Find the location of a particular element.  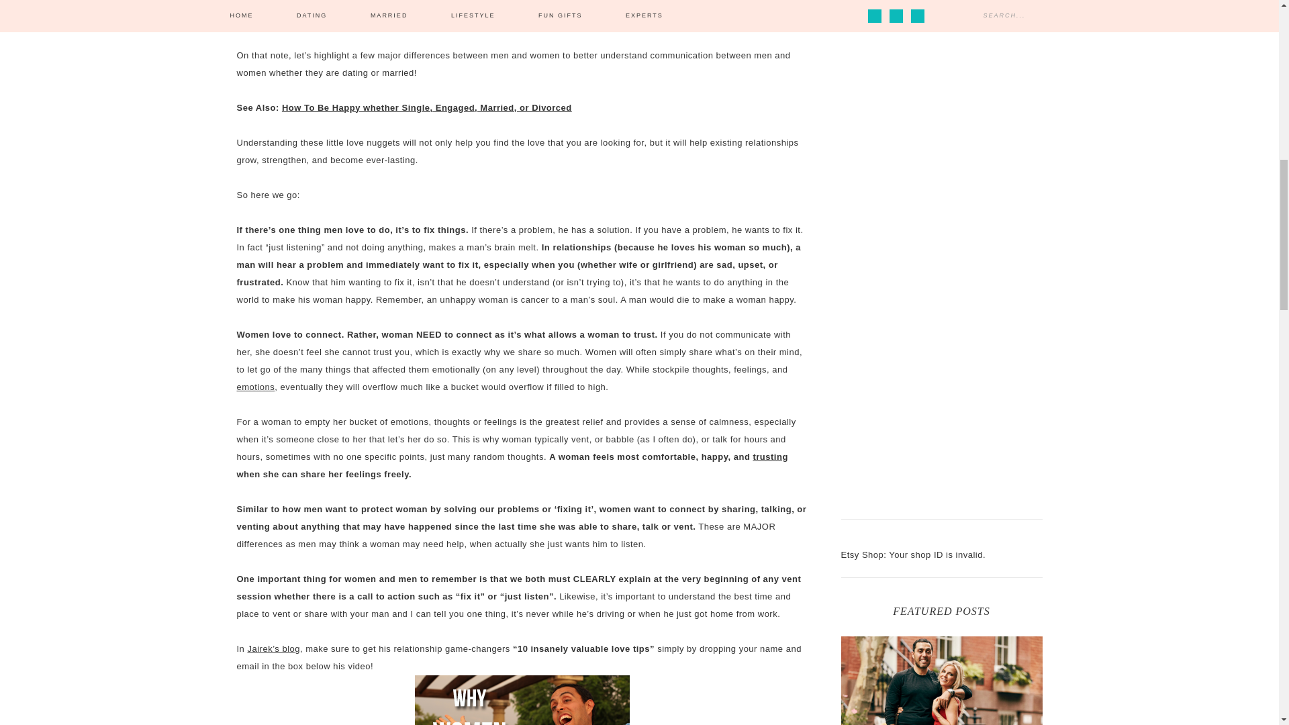

On his blog is located at coordinates (259, 4).